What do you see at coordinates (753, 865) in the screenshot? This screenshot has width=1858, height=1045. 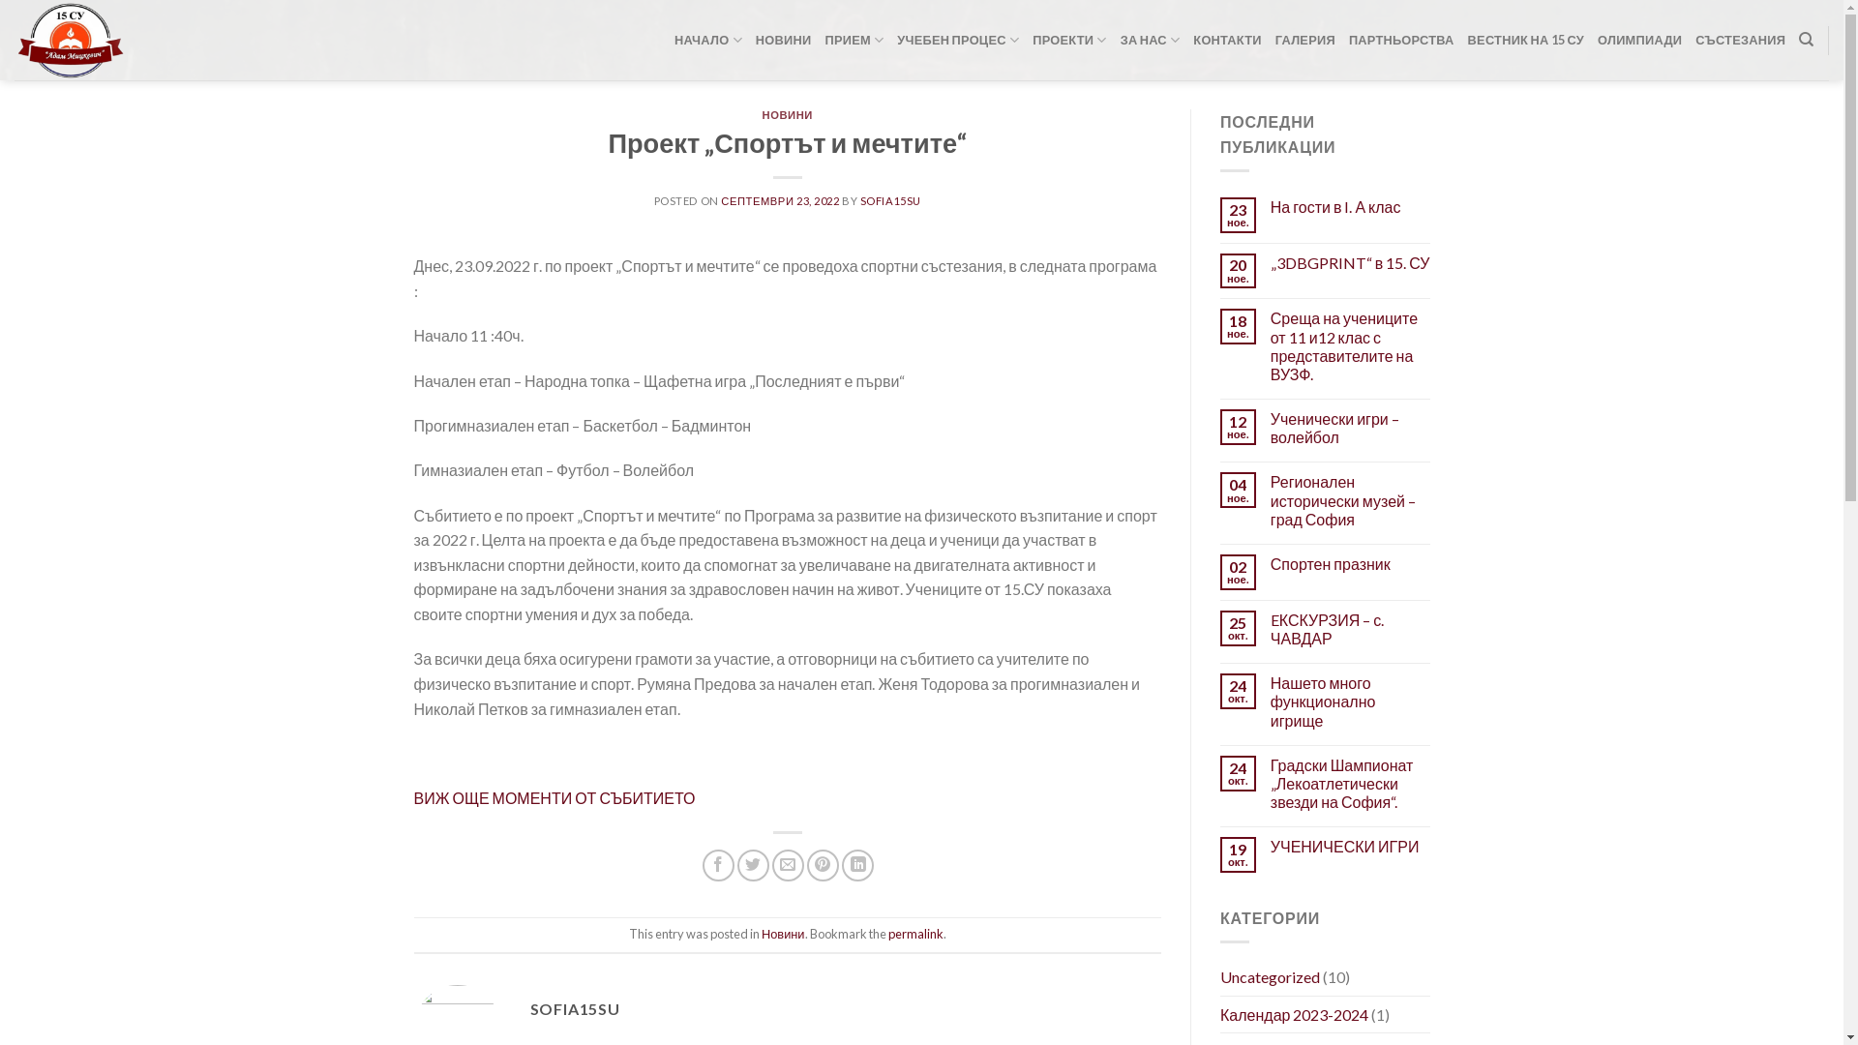 I see `Share on Twitter` at bounding box center [753, 865].